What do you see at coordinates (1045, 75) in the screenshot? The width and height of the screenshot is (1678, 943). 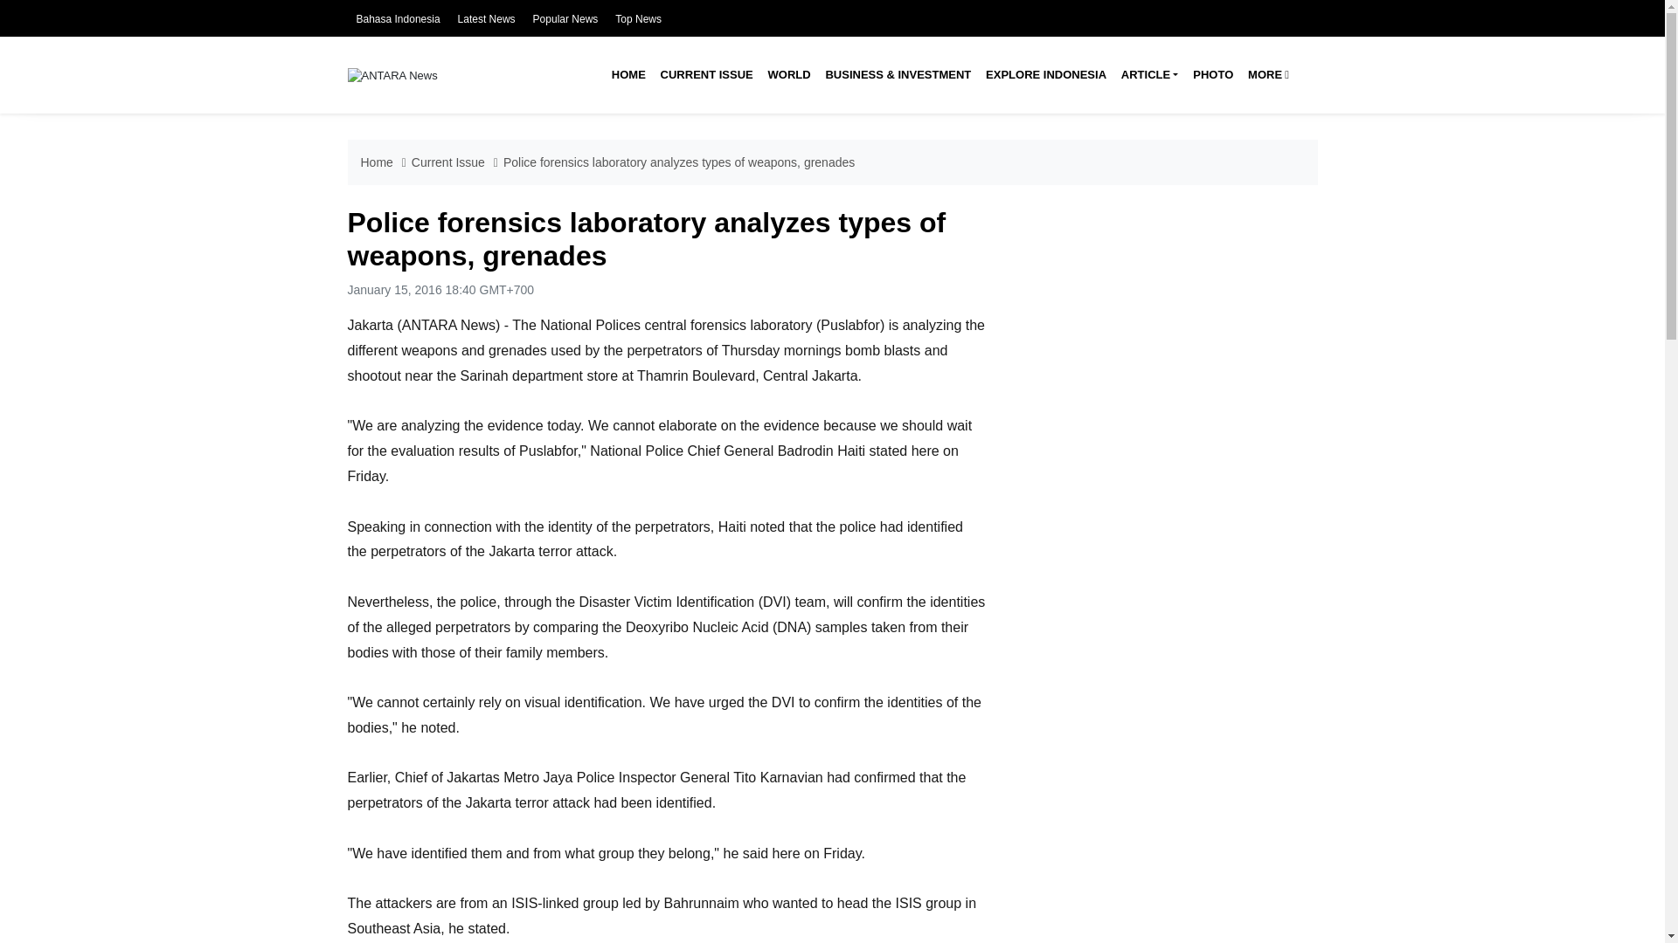 I see `Explore Indonesia` at bounding box center [1045, 75].